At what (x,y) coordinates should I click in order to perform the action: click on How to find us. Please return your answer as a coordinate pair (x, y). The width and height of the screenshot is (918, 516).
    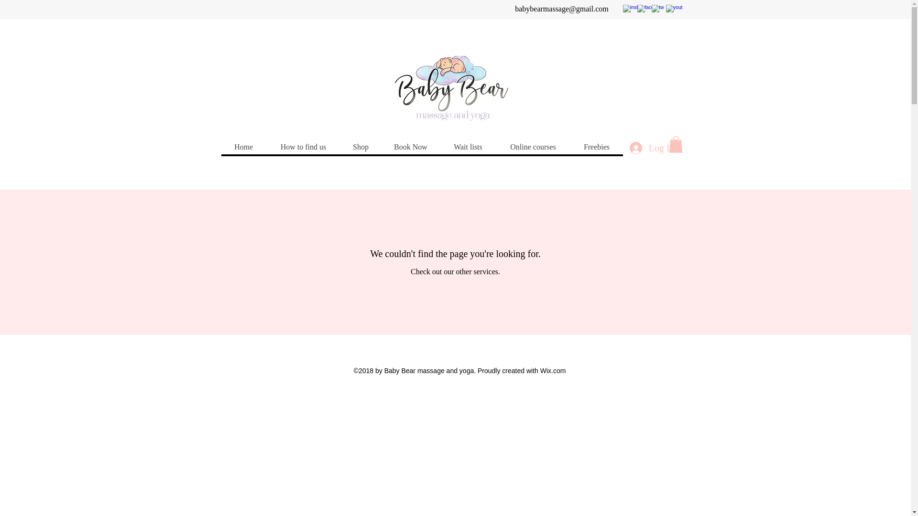
    Looking at the image, I should click on (303, 147).